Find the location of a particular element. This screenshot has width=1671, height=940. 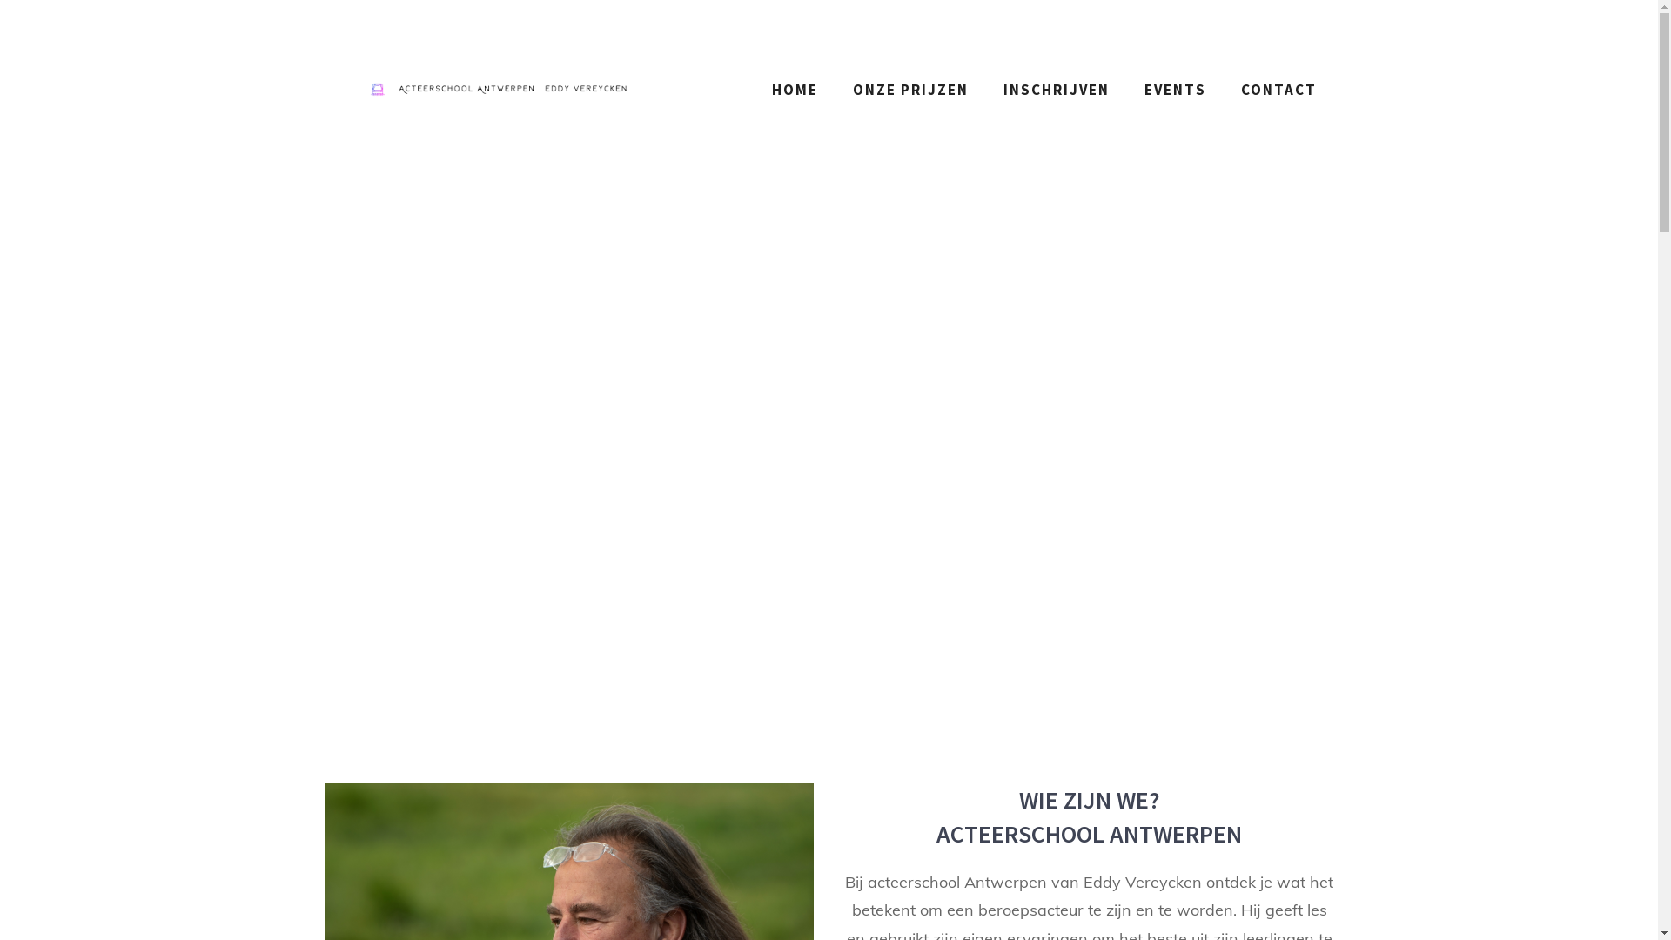

ONZE PRIJZEN is located at coordinates (910, 90).